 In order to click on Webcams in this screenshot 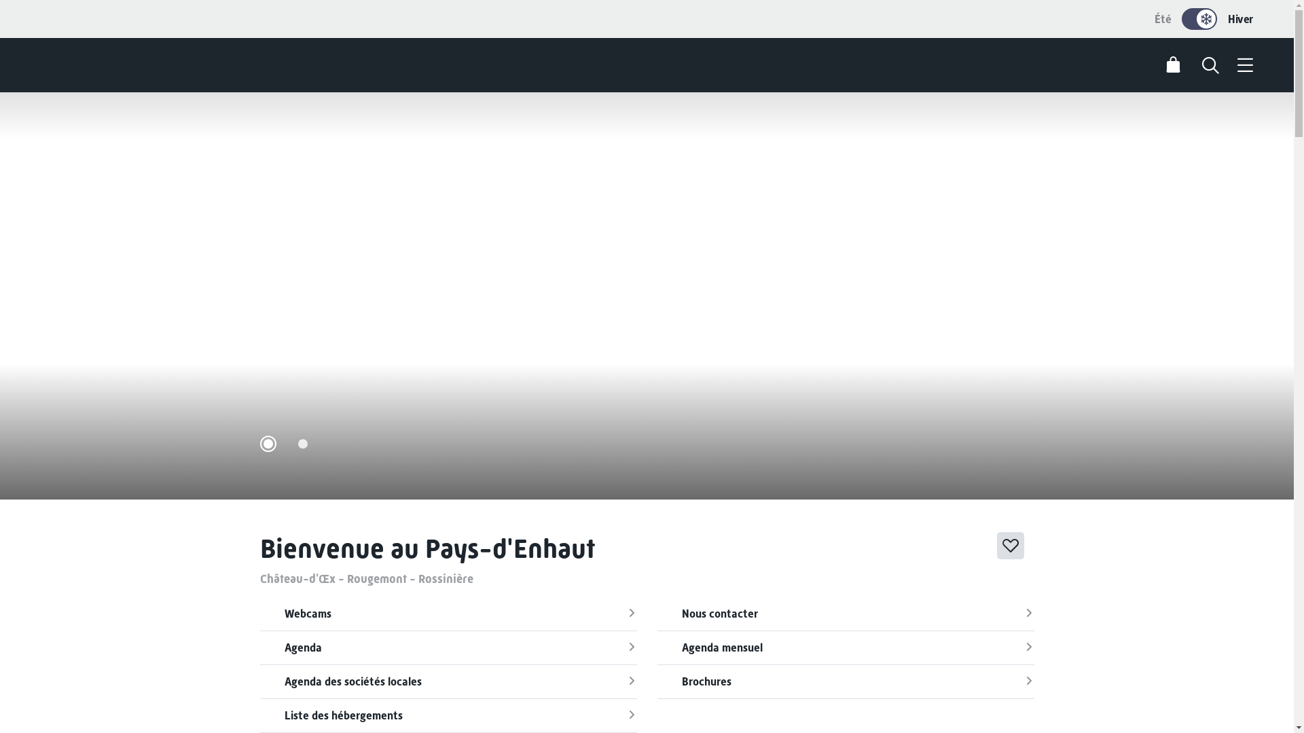, I will do `click(448, 614)`.